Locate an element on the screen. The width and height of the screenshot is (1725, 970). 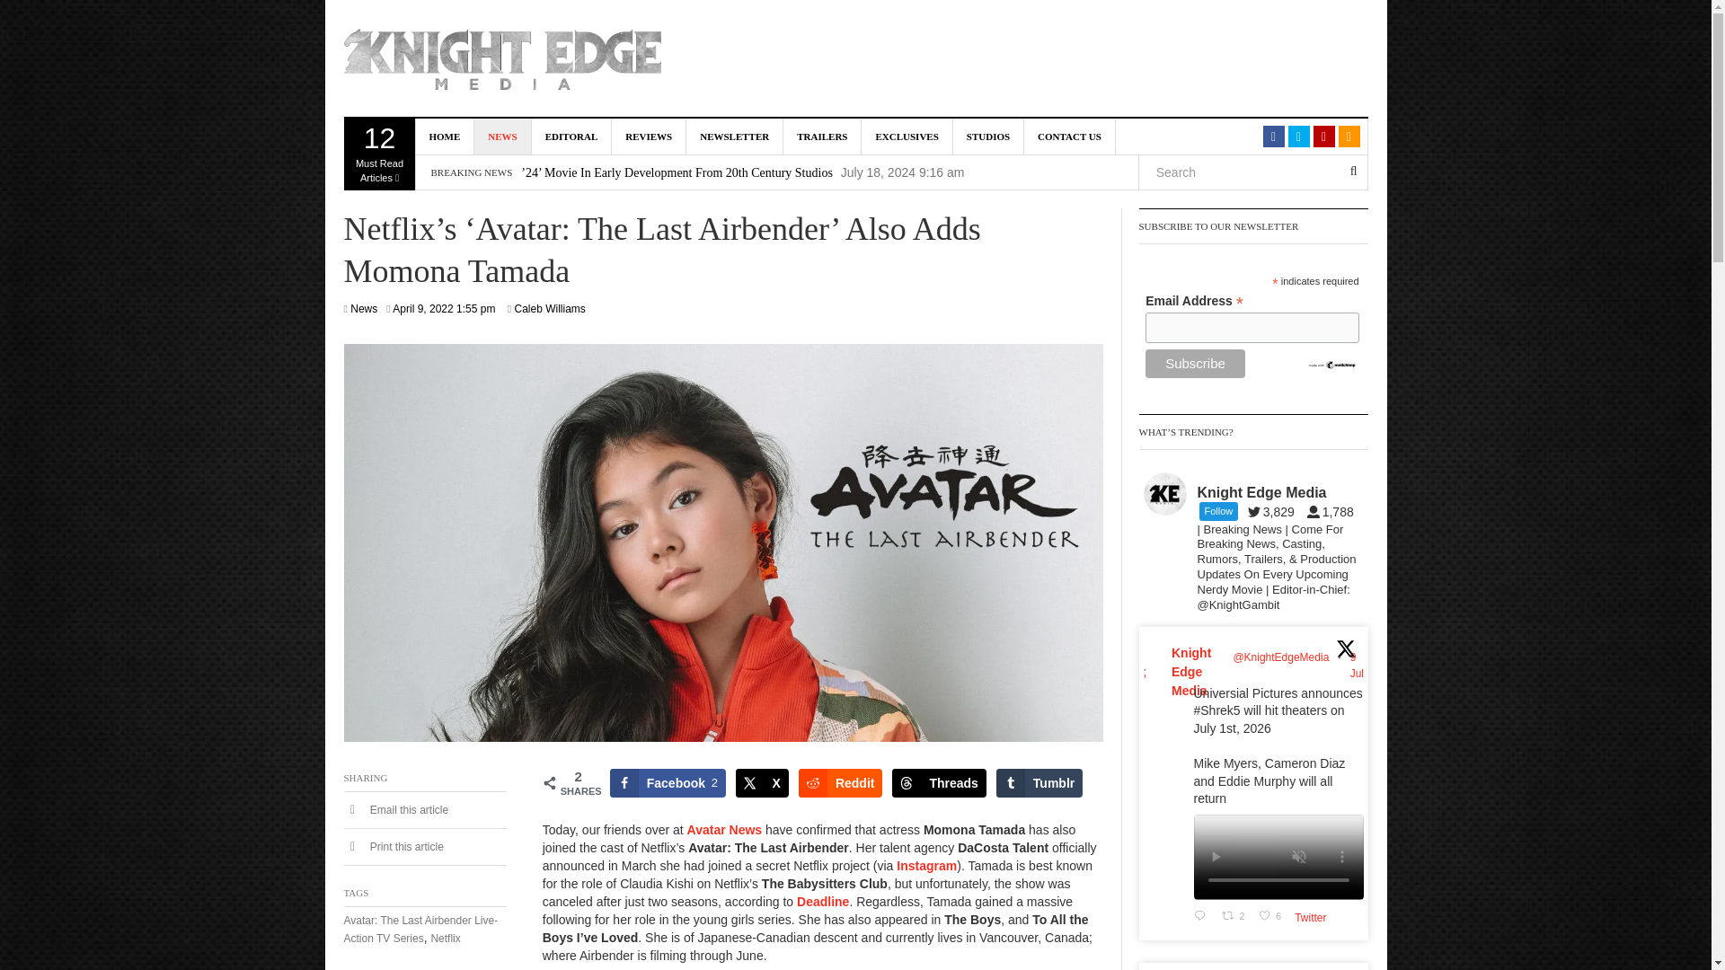
EDITORAL is located at coordinates (571, 136).